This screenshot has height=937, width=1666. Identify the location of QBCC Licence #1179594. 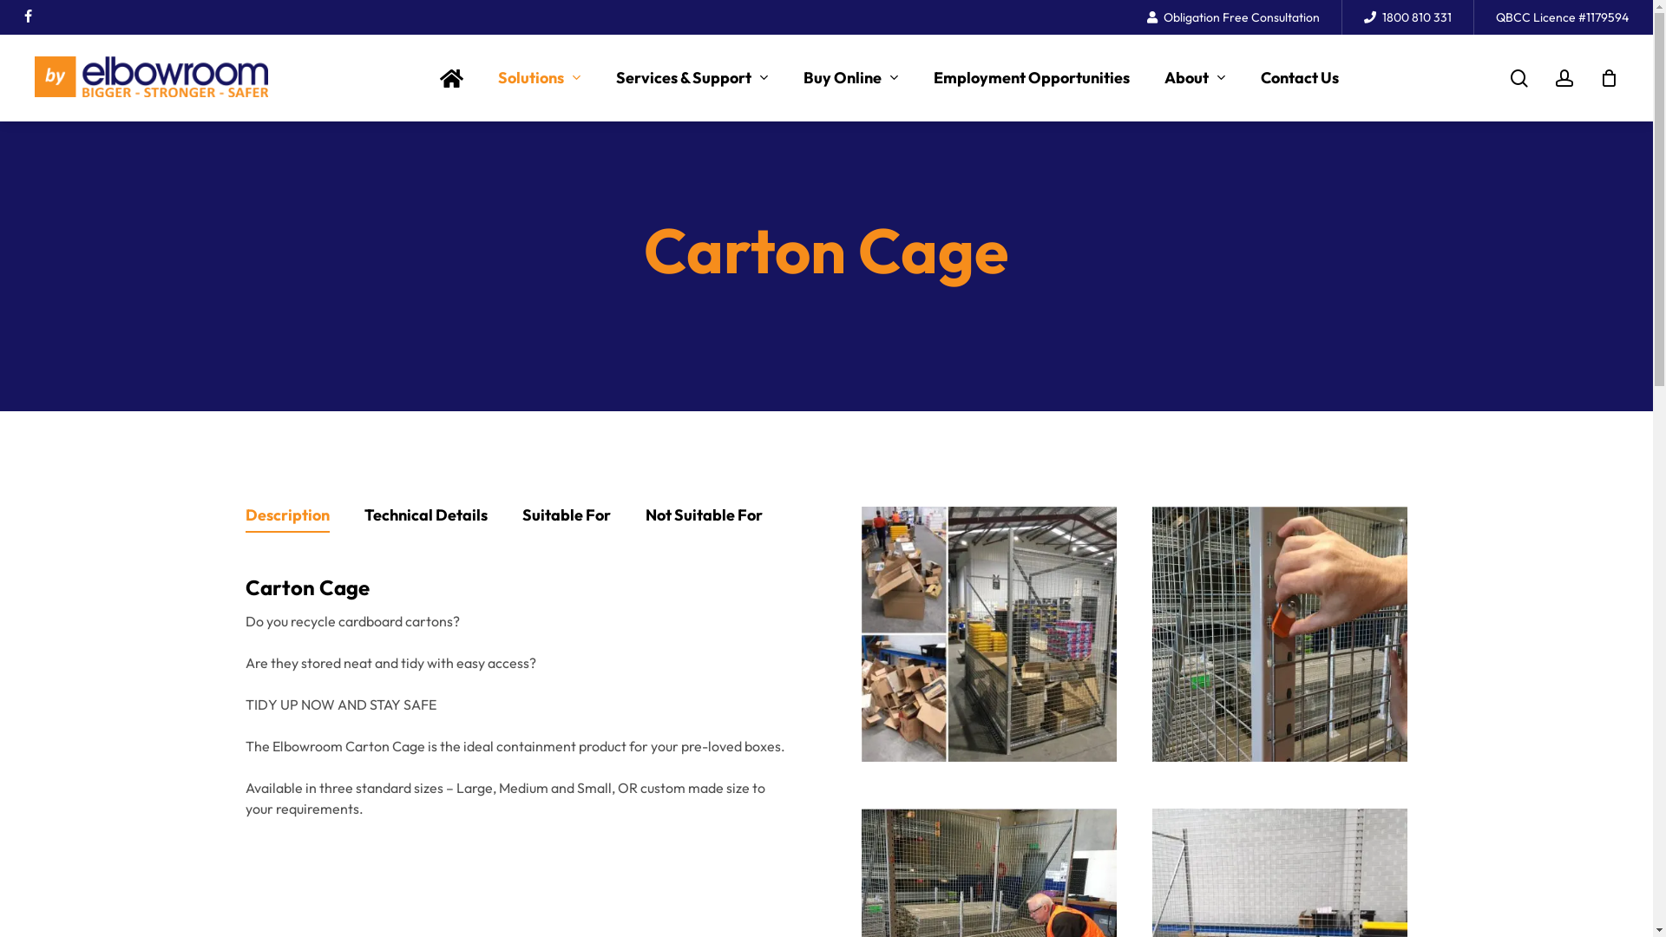
(1562, 17).